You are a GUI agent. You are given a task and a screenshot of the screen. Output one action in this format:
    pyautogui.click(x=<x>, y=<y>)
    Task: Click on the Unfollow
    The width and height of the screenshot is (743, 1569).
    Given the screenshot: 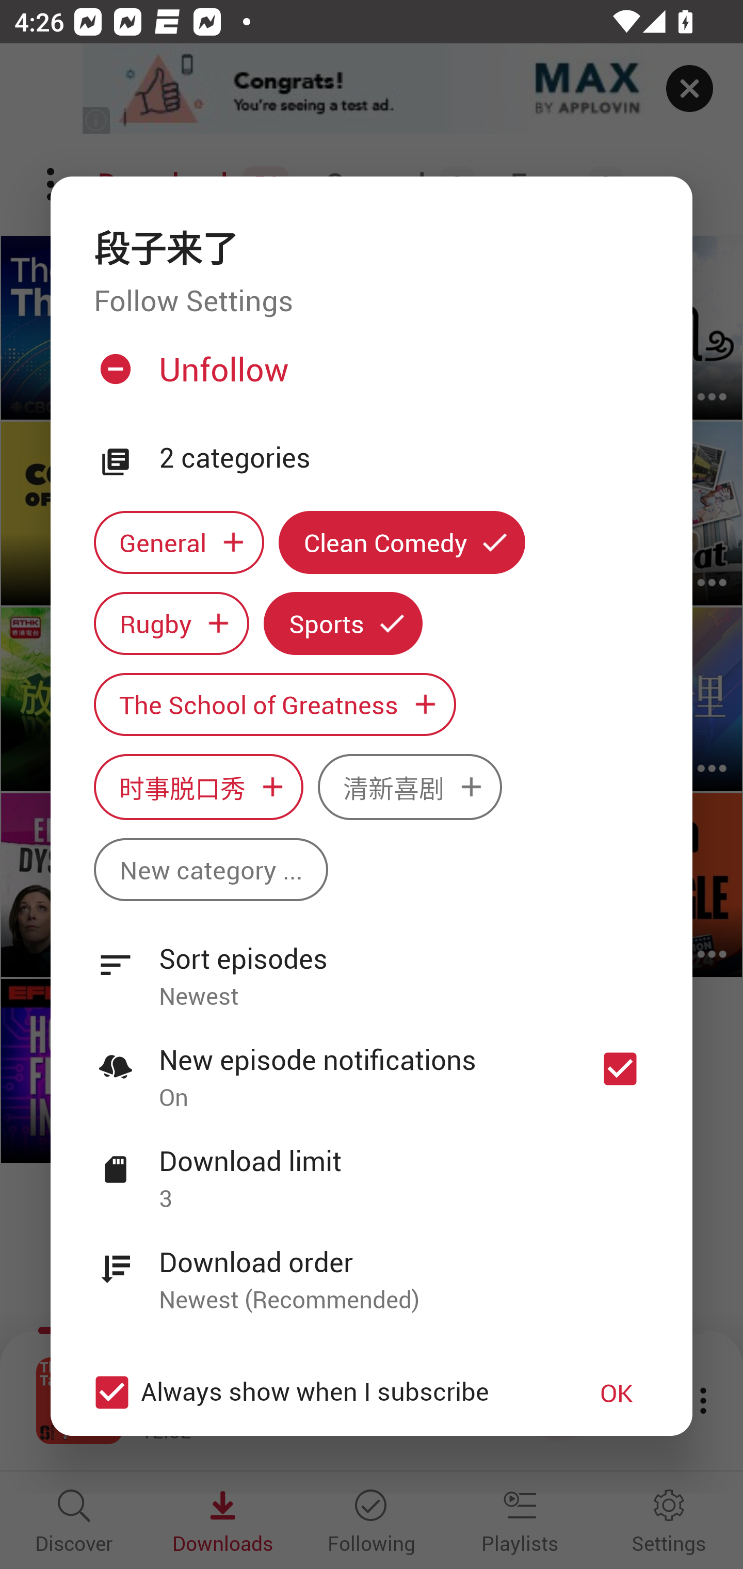 What is the action you would take?
    pyautogui.click(x=369, y=376)
    